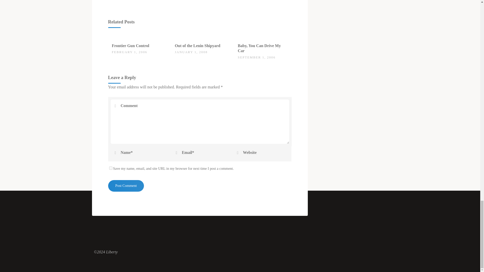  What do you see at coordinates (110, 168) in the screenshot?
I see `yes` at bounding box center [110, 168].